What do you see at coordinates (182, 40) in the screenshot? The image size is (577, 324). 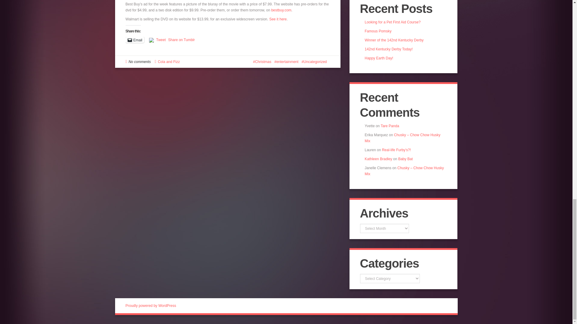 I see `Share on Tumblr` at bounding box center [182, 40].